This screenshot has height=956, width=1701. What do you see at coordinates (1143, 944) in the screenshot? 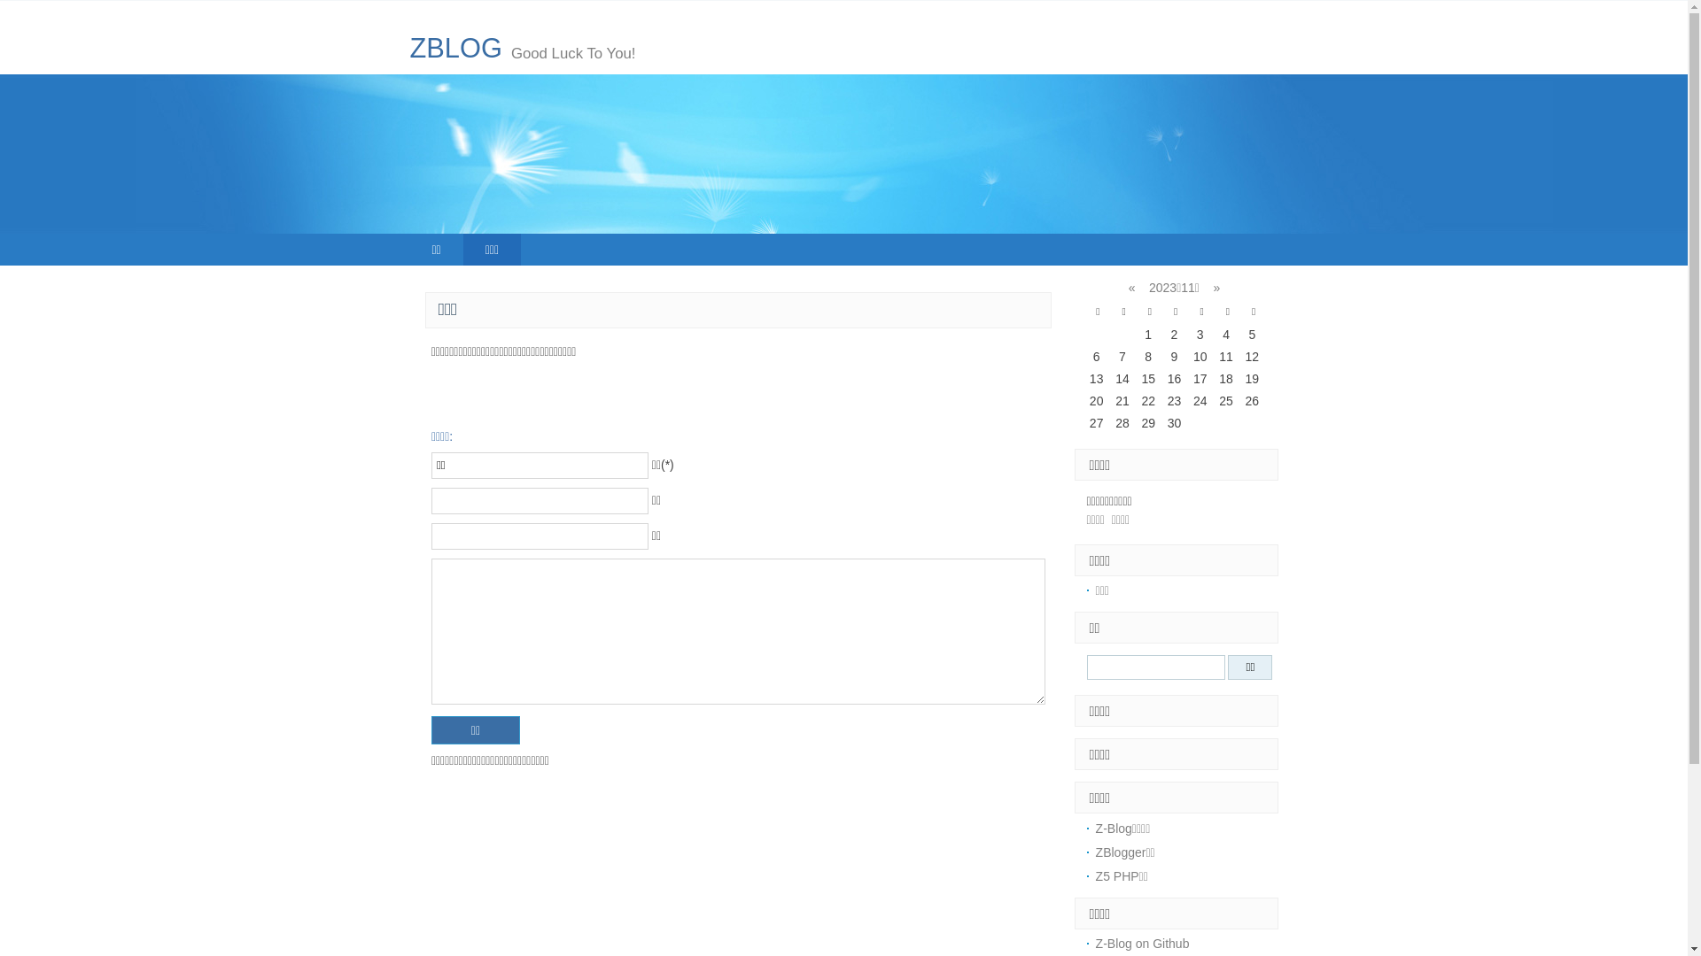
I see `Z-Blog on Github` at bounding box center [1143, 944].